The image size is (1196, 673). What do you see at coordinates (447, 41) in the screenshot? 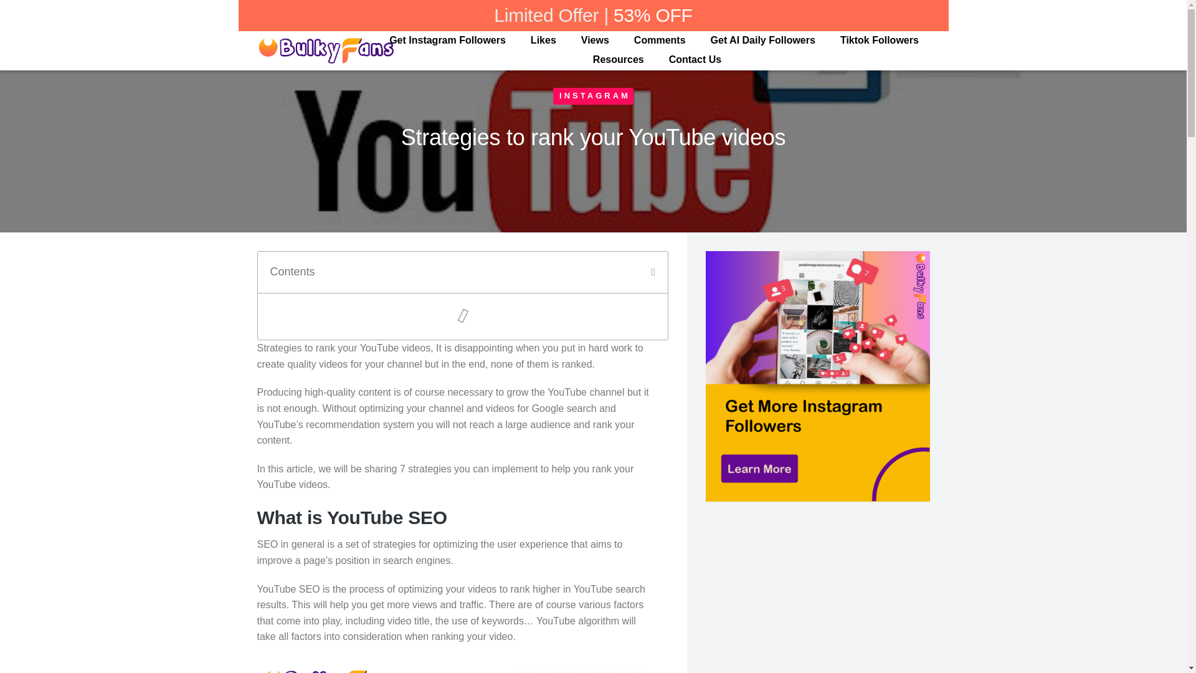
I see `Get Instagram Followers` at bounding box center [447, 41].